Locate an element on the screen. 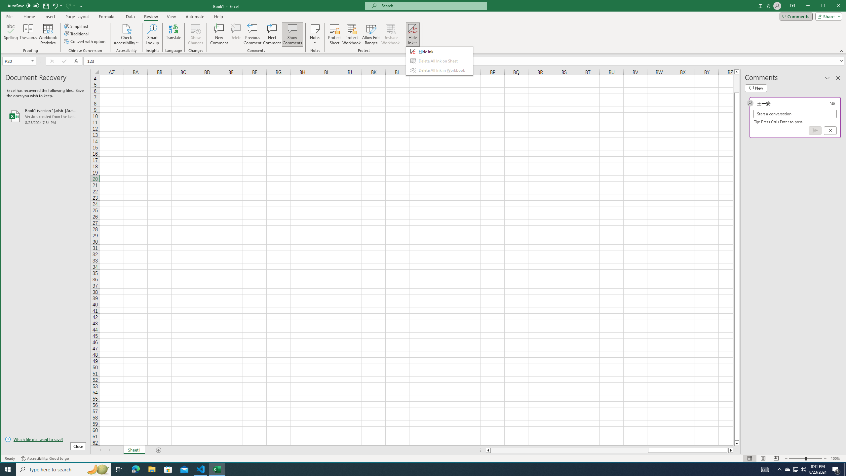 The height and width of the screenshot is (476, 846). Thesaurus... is located at coordinates (28, 34).